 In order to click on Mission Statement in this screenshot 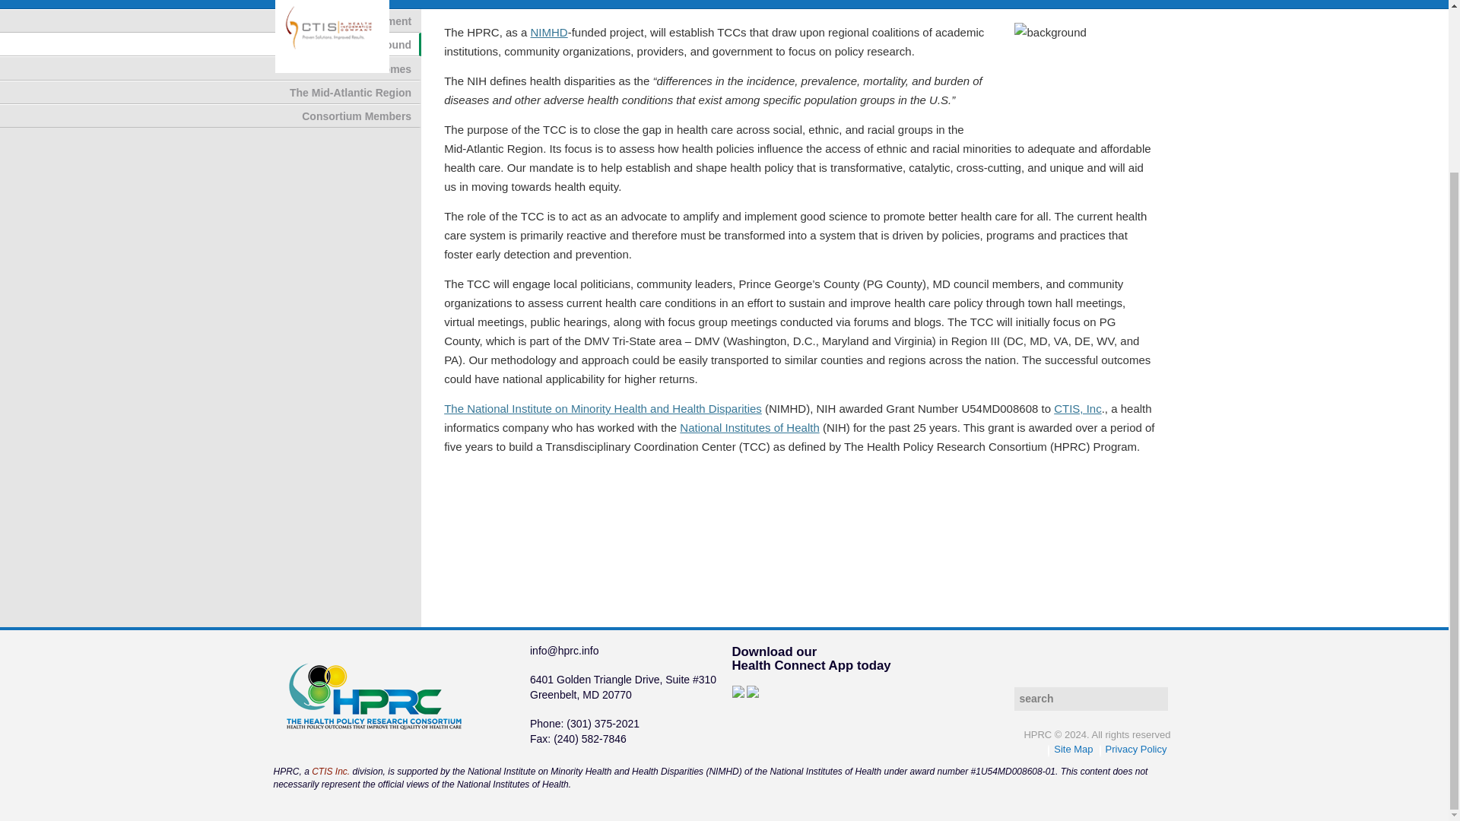, I will do `click(211, 21)`.